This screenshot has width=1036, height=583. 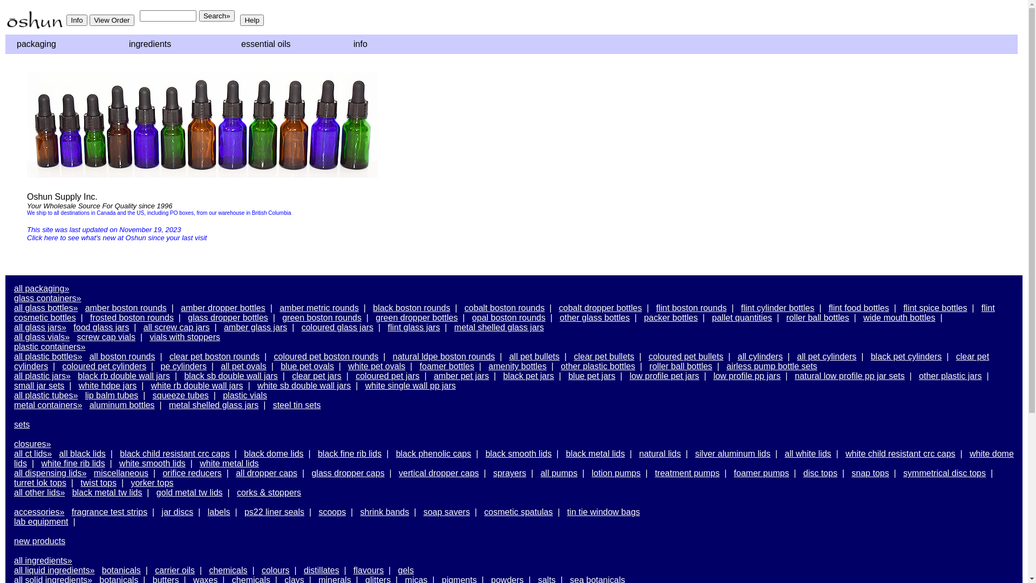 I want to click on glass dropper bottles, so click(x=228, y=317).